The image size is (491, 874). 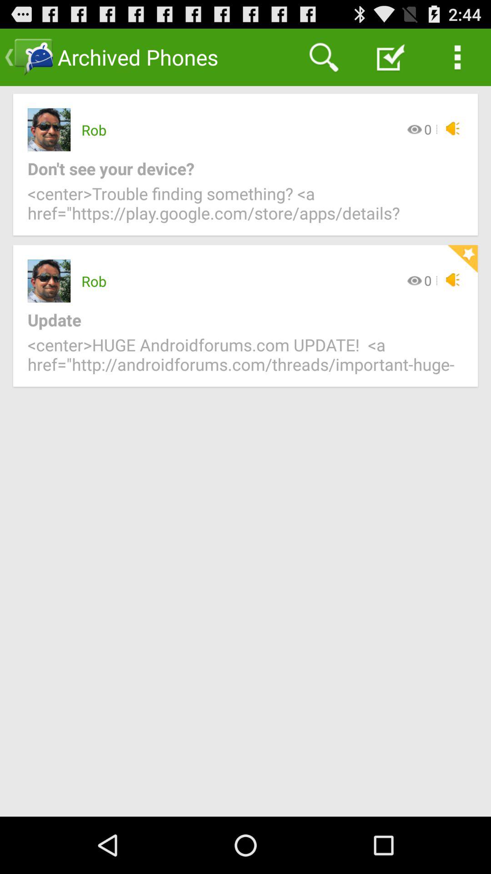 What do you see at coordinates (238, 168) in the screenshot?
I see `scroll until don t see icon` at bounding box center [238, 168].